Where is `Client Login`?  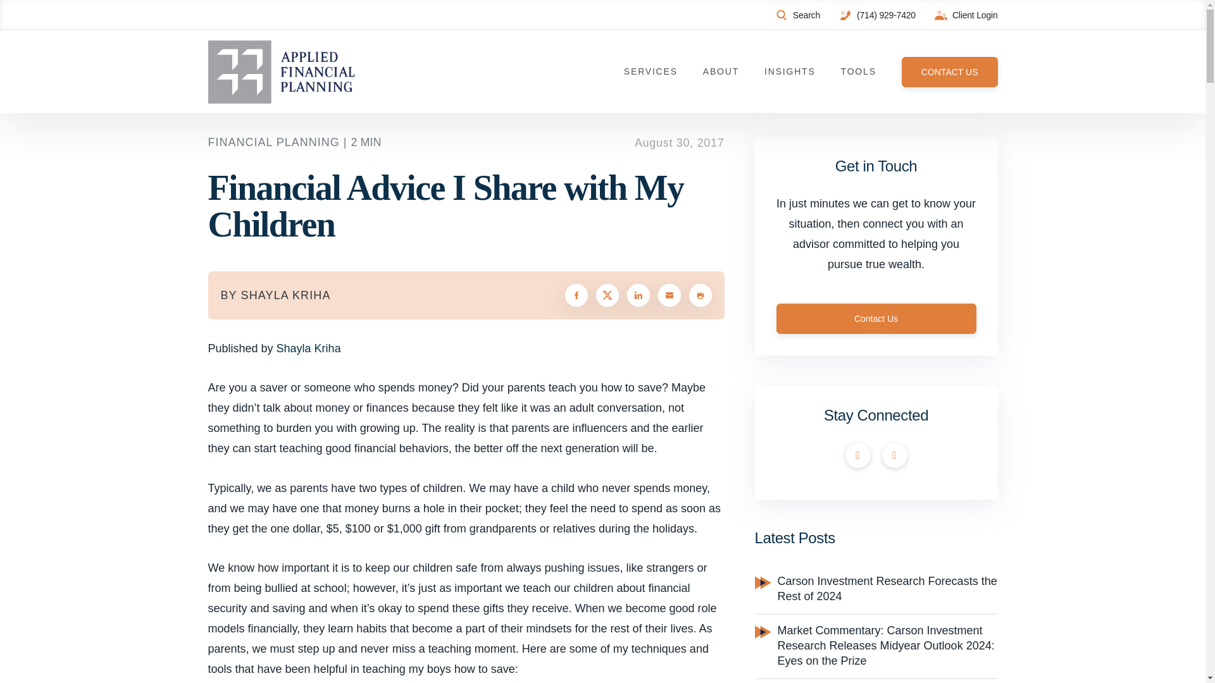
Client Login is located at coordinates (966, 15).